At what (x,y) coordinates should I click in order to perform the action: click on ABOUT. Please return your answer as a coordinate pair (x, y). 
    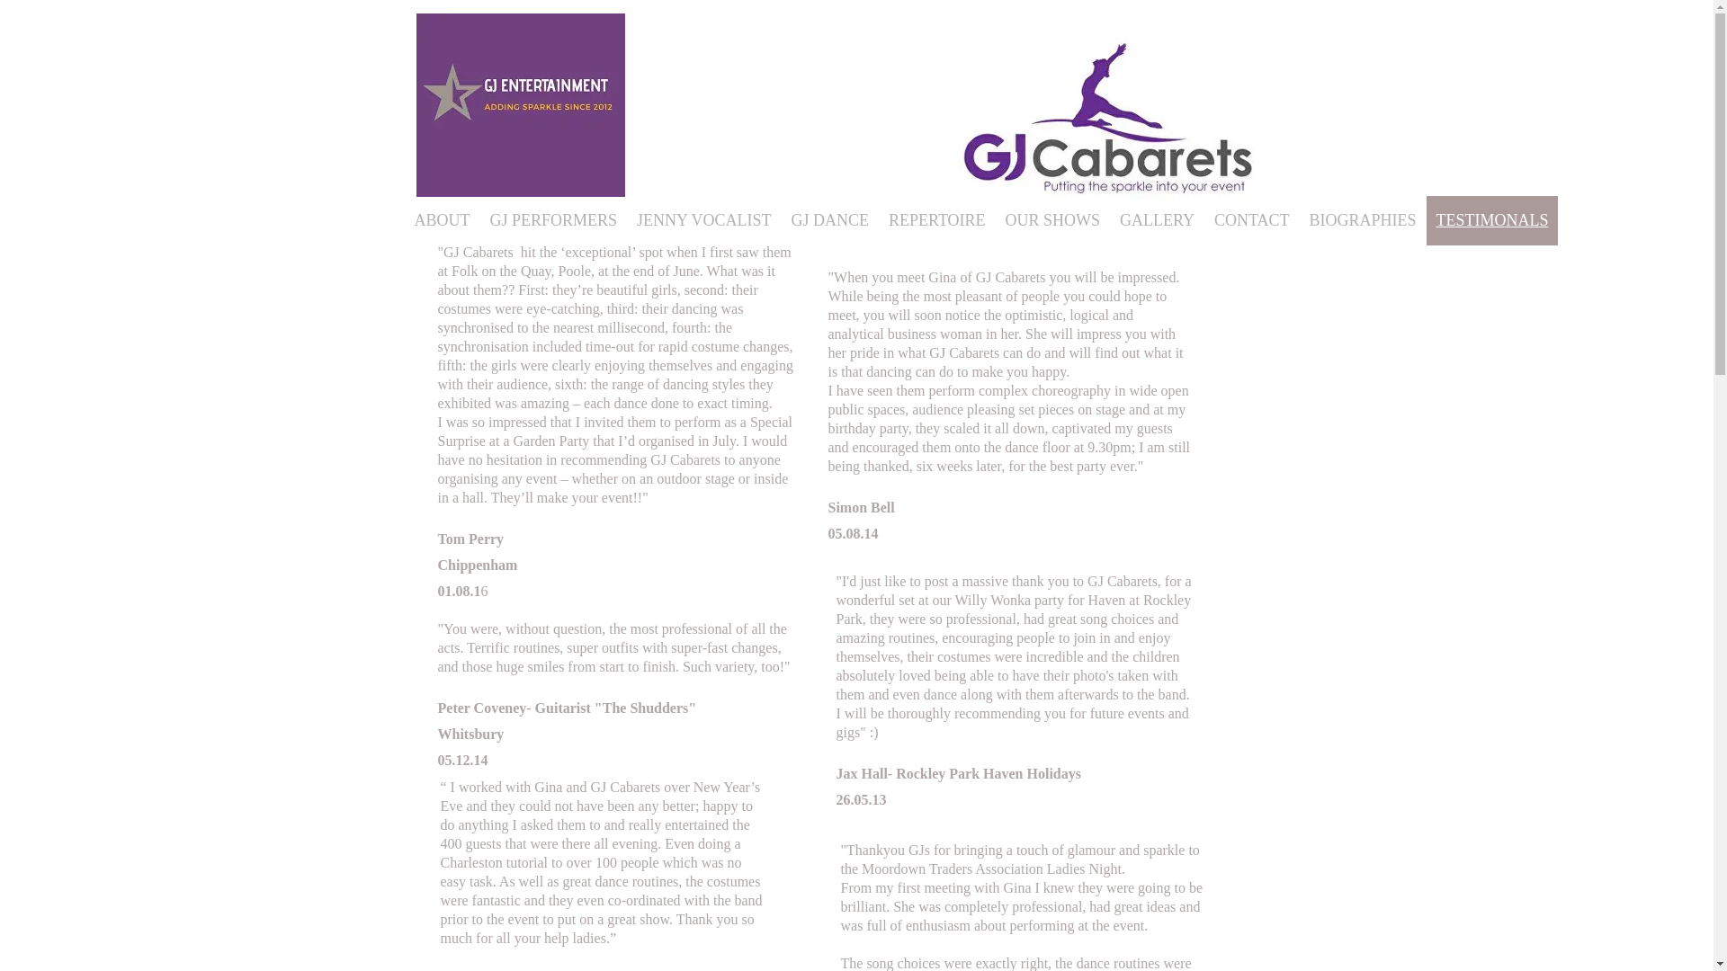
    Looking at the image, I should click on (442, 221).